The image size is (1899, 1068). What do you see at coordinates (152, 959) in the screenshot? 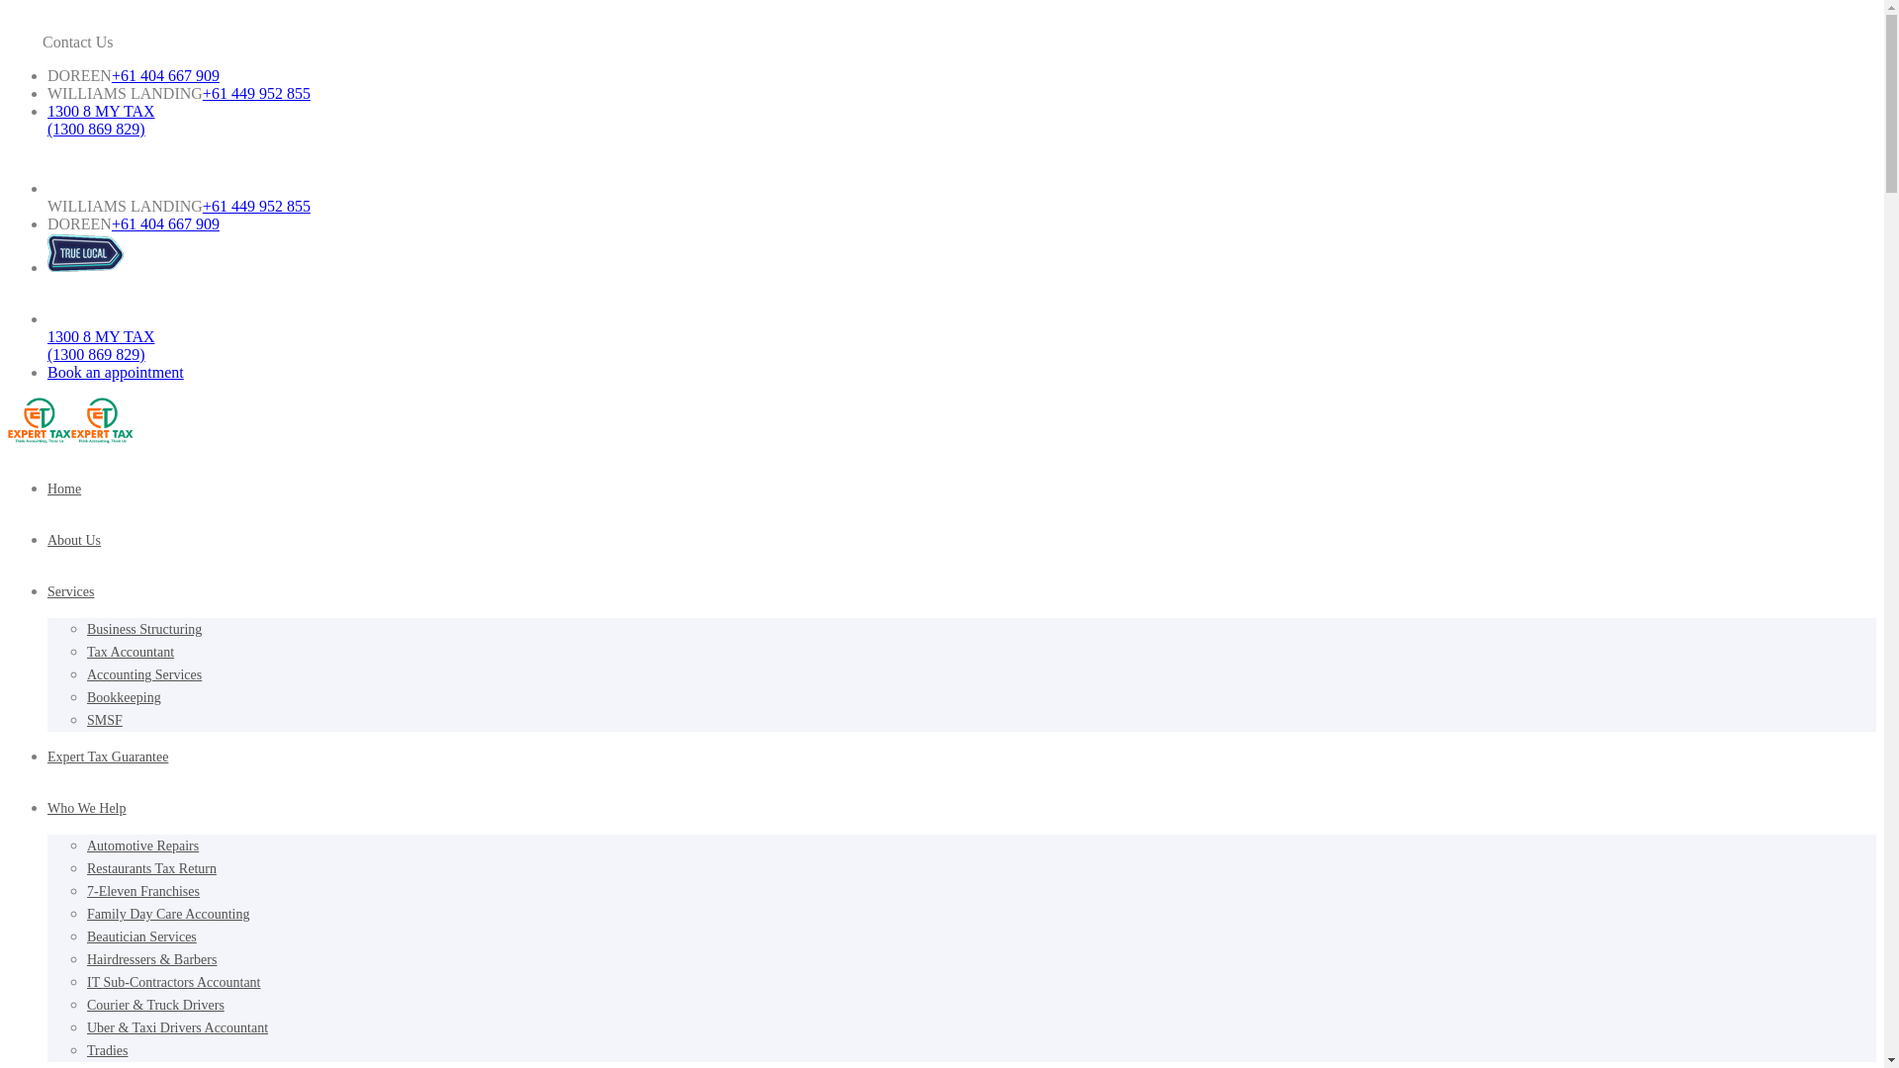
I see `Hairdressers & Barbers` at bounding box center [152, 959].